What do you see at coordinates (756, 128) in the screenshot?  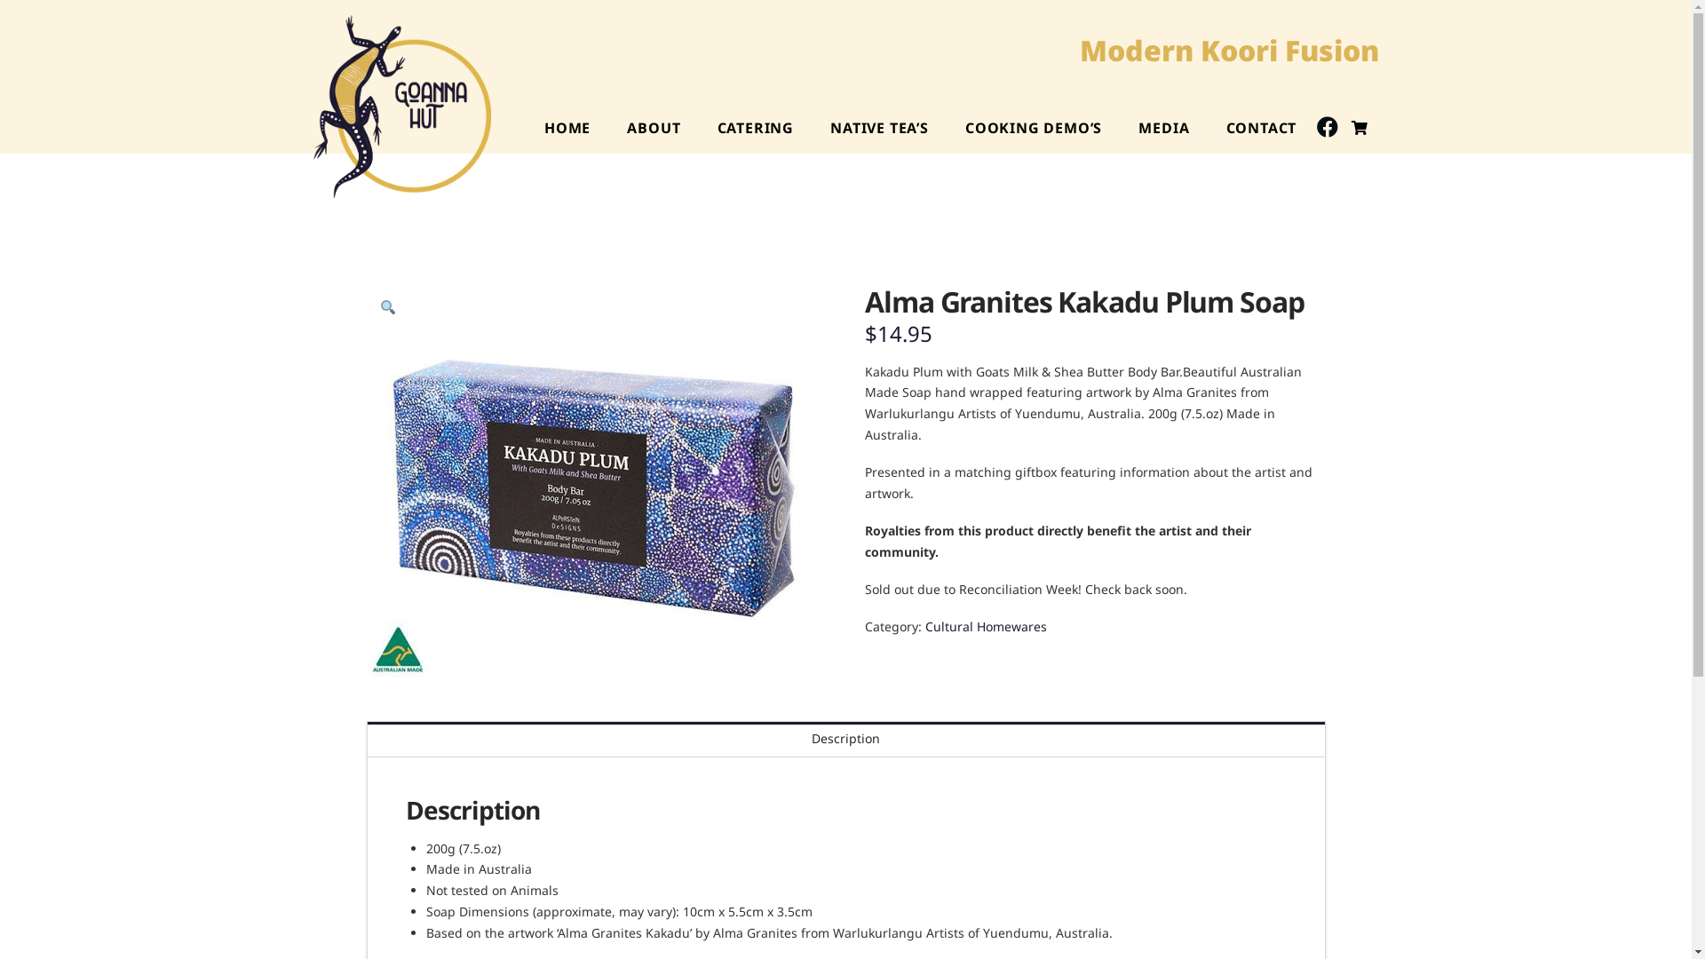 I see `CATERING` at bounding box center [756, 128].